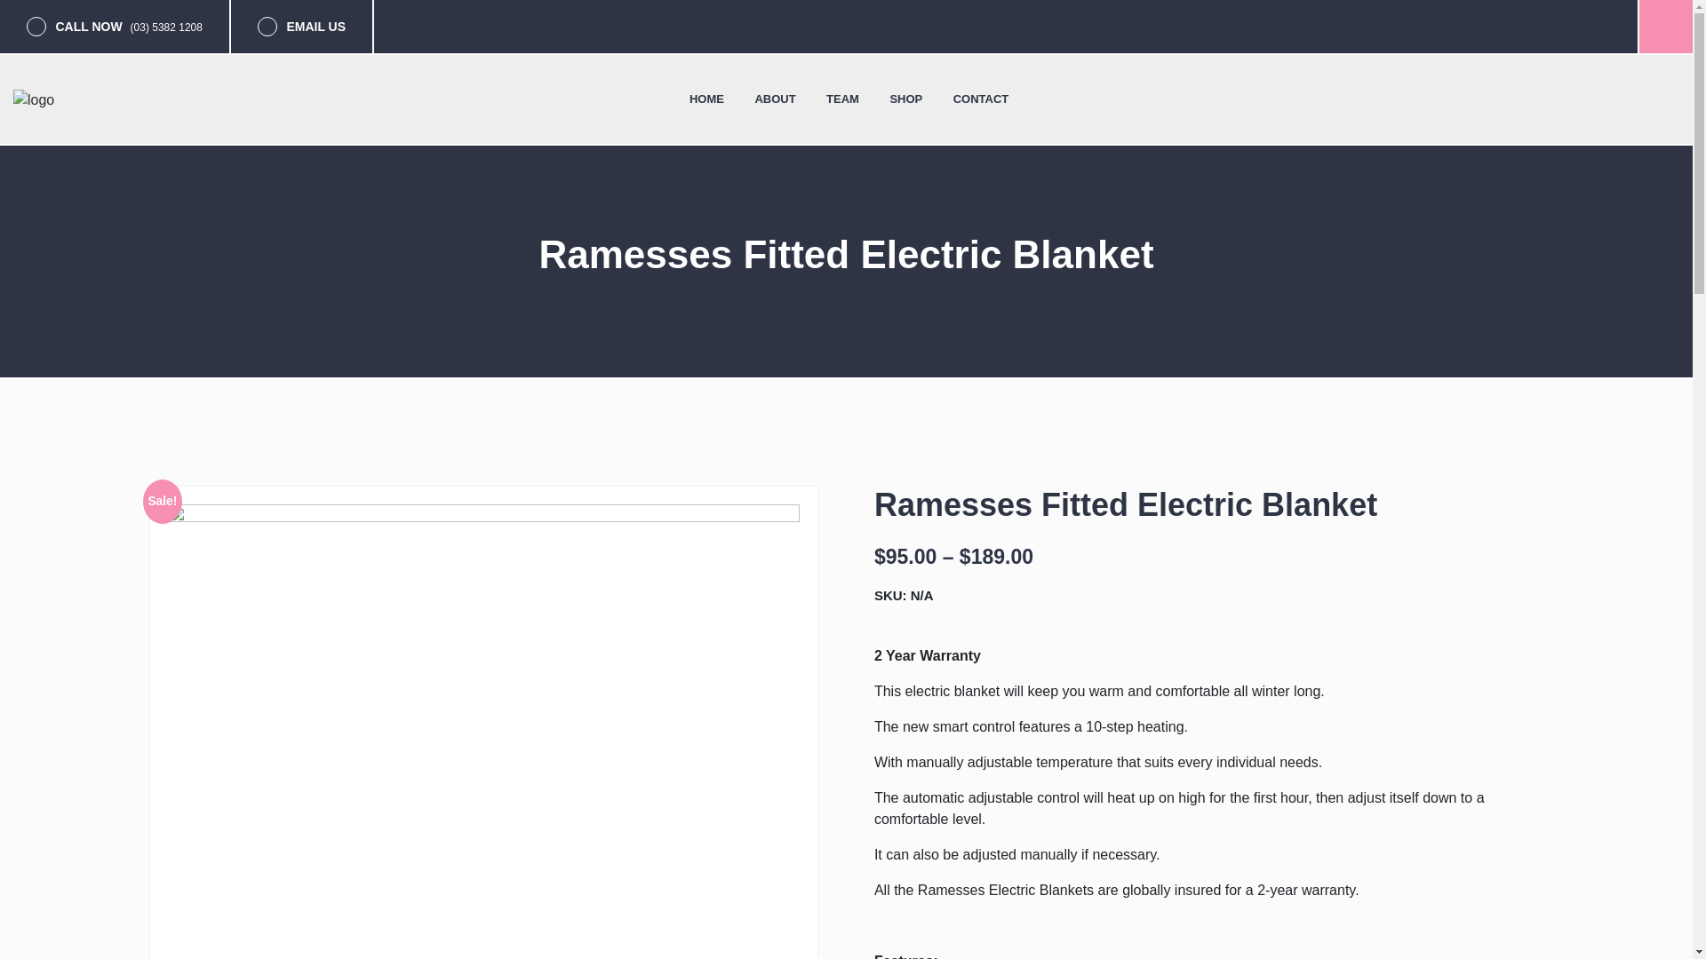  I want to click on ABOUT, so click(775, 99).